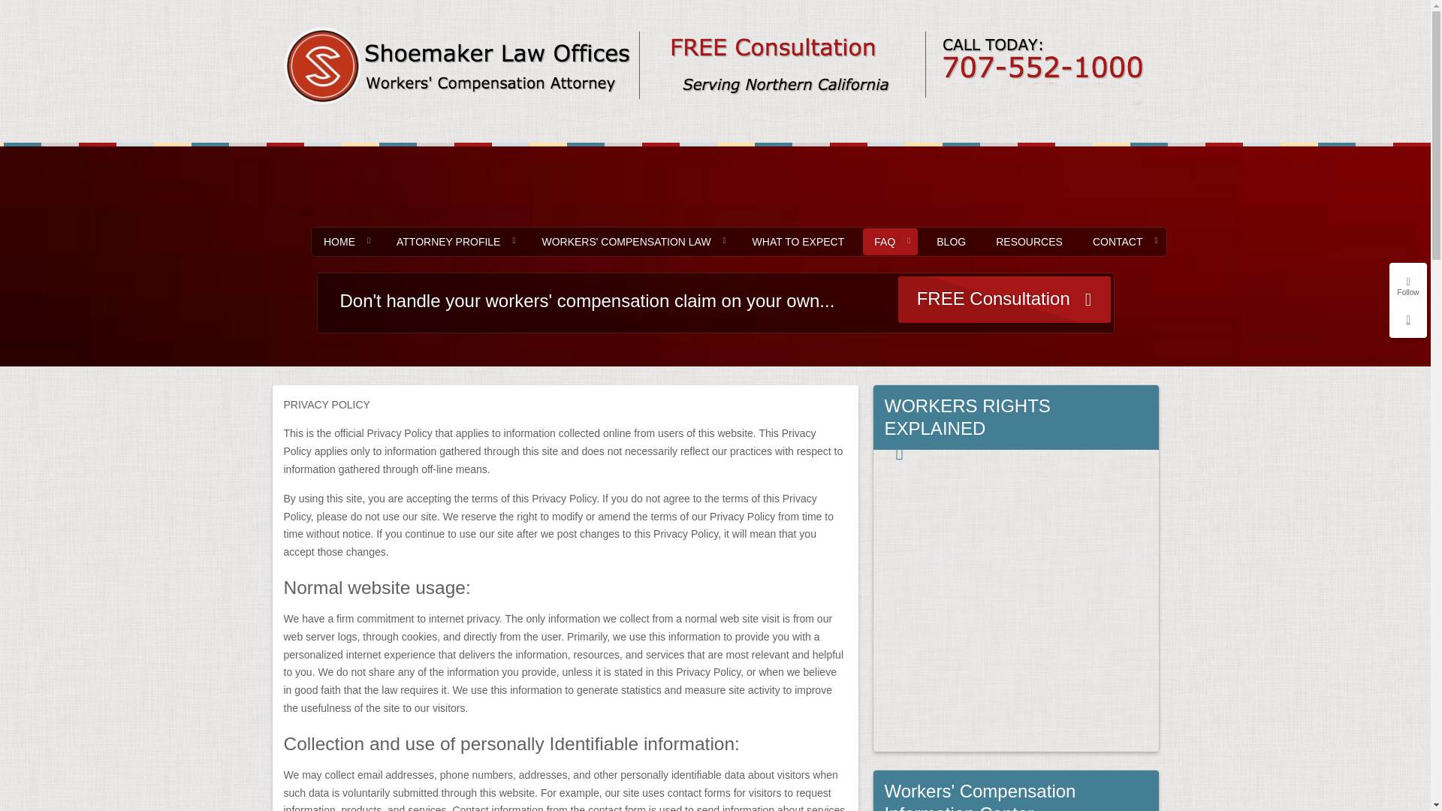 The width and height of the screenshot is (1442, 811). What do you see at coordinates (889, 242) in the screenshot?
I see `FAQ` at bounding box center [889, 242].